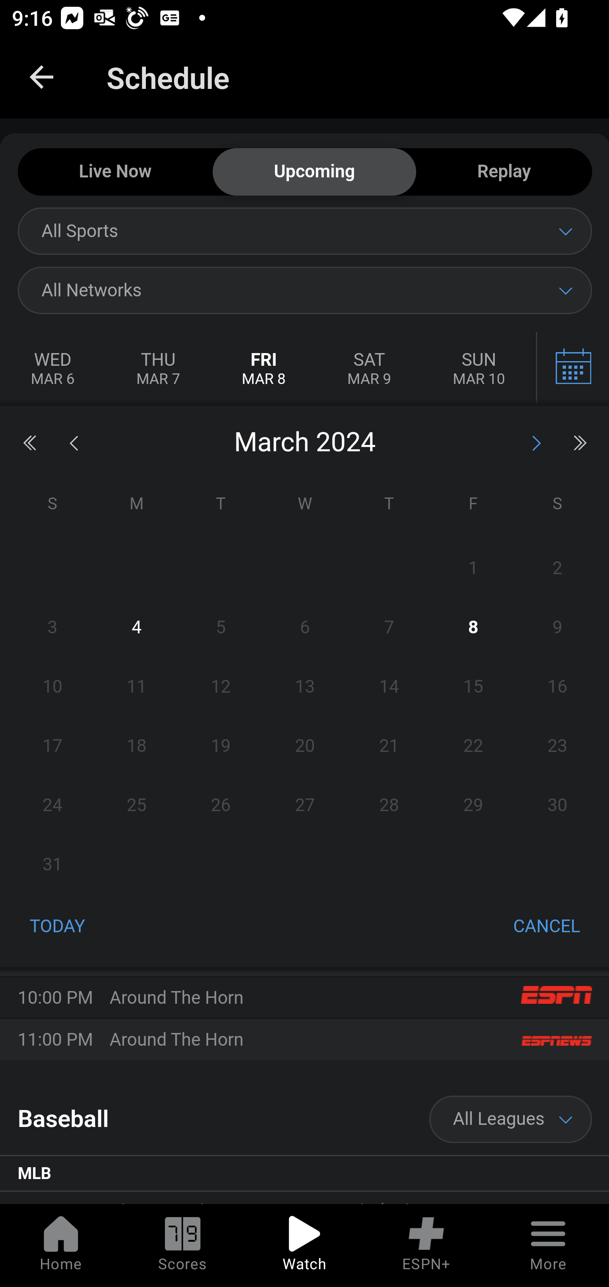 The image size is (609, 1287). I want to click on 26, so click(221, 805).